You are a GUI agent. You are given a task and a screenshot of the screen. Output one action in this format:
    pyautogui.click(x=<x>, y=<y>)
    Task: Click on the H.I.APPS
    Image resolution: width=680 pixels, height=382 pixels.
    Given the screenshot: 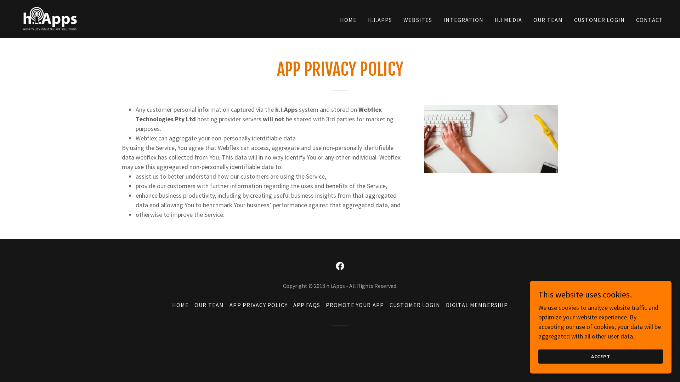 What is the action you would take?
    pyautogui.click(x=380, y=20)
    